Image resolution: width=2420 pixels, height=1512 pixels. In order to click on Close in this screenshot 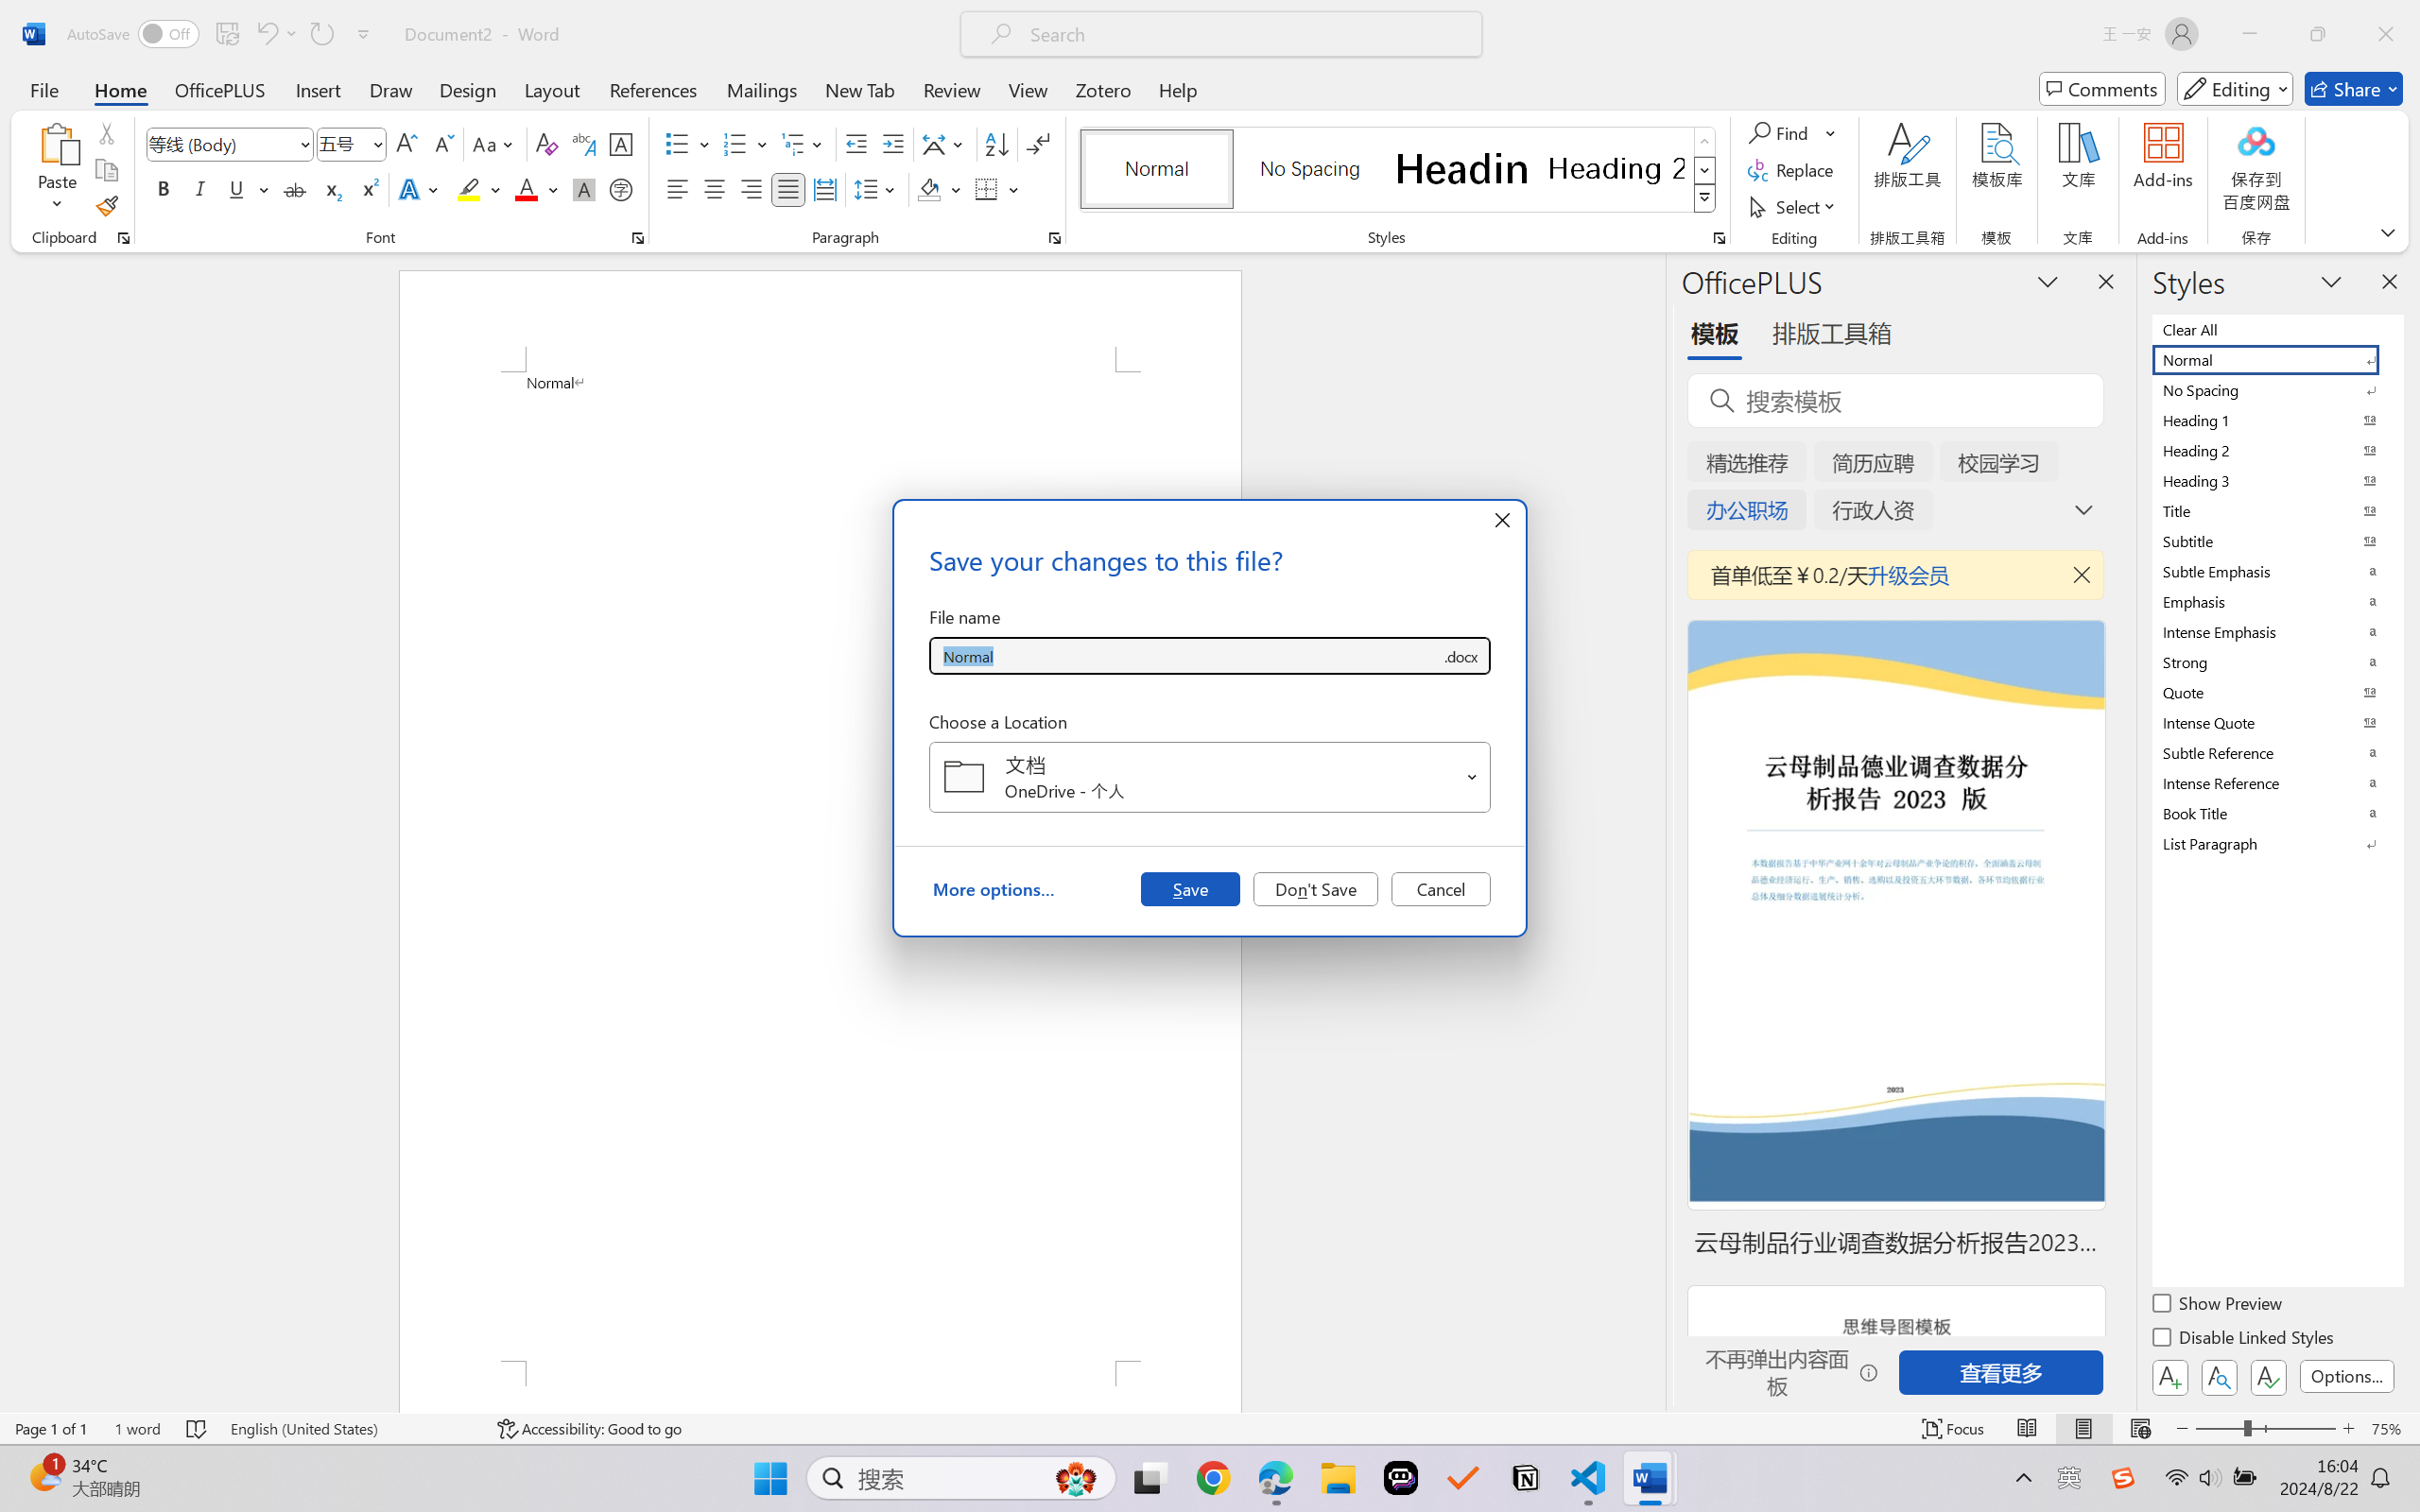, I will do `click(2386, 34)`.